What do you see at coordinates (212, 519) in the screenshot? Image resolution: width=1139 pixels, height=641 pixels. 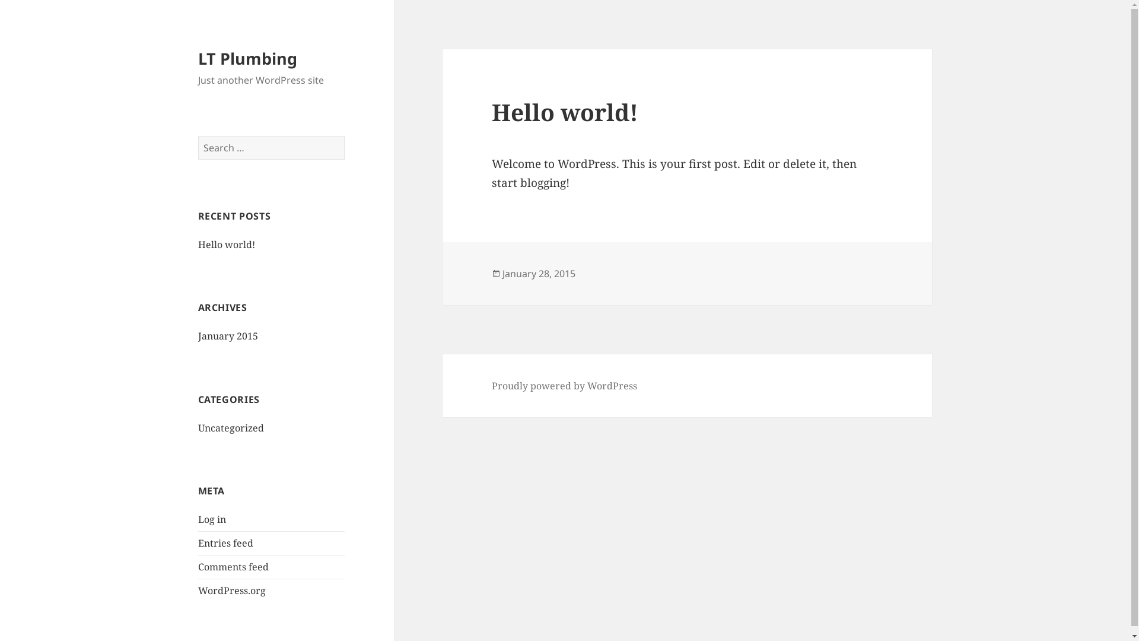 I see `Log in` at bounding box center [212, 519].